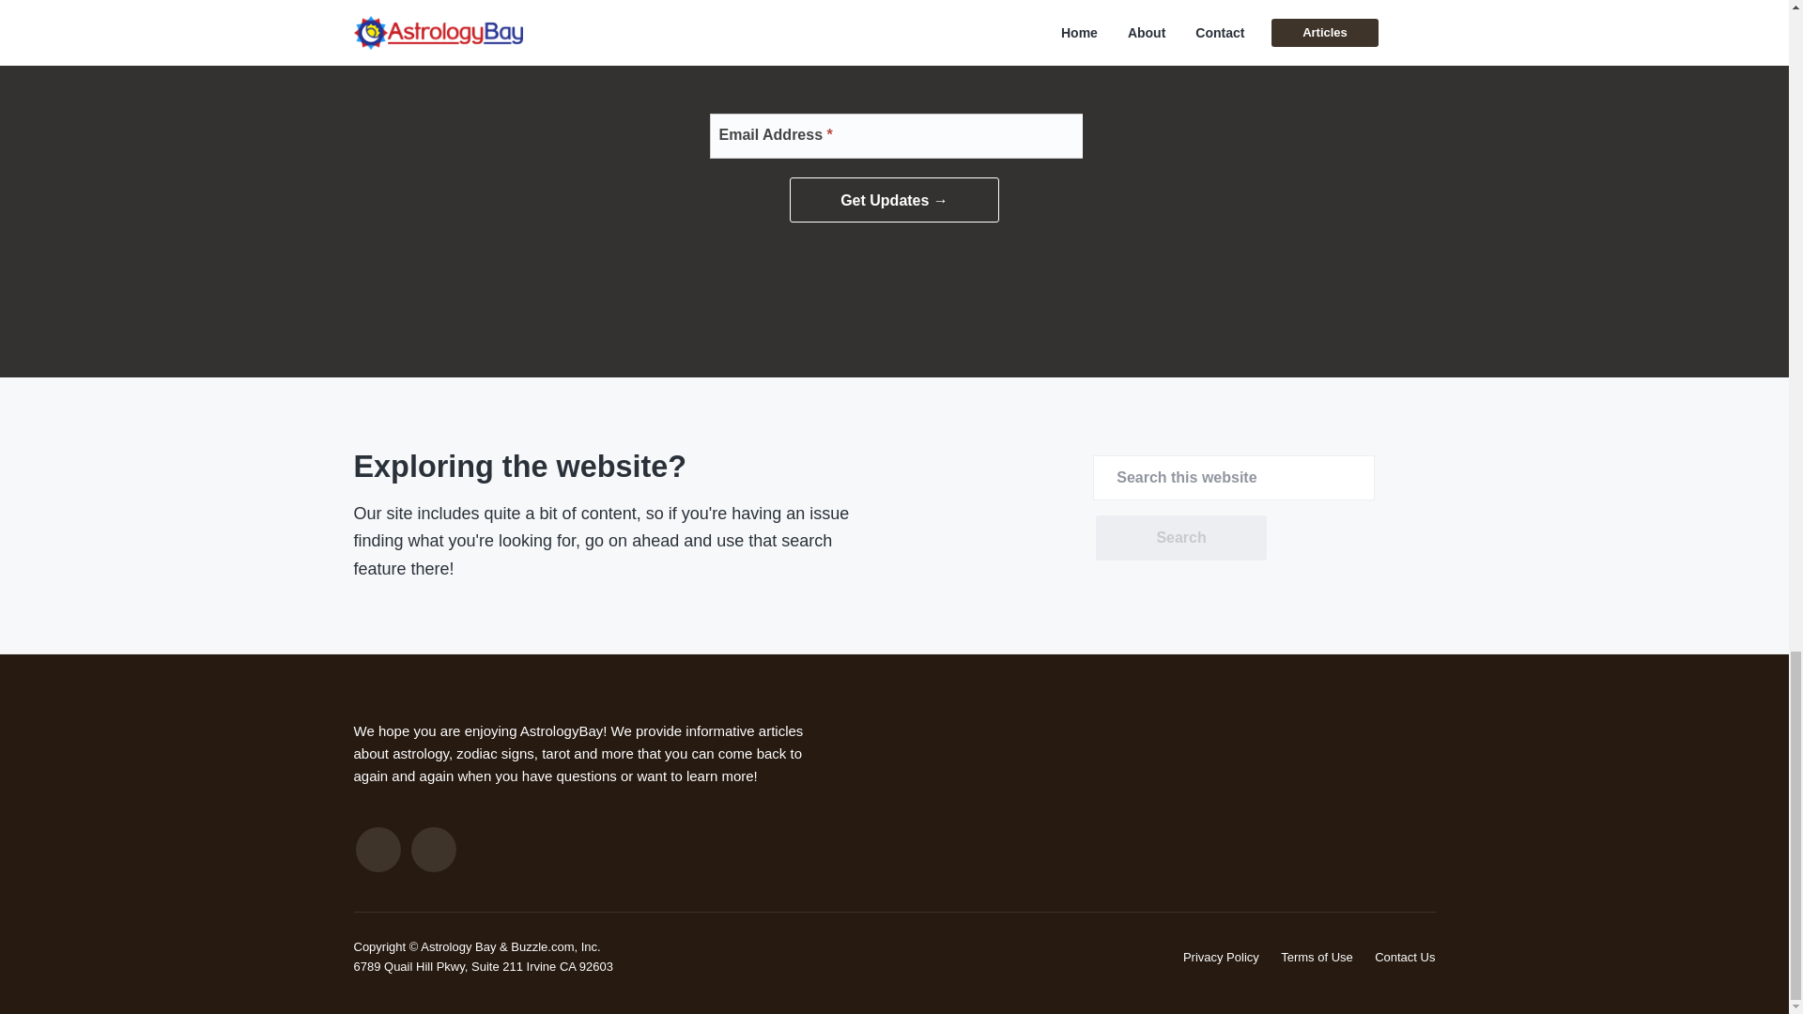  What do you see at coordinates (1405, 957) in the screenshot?
I see `Contact Us` at bounding box center [1405, 957].